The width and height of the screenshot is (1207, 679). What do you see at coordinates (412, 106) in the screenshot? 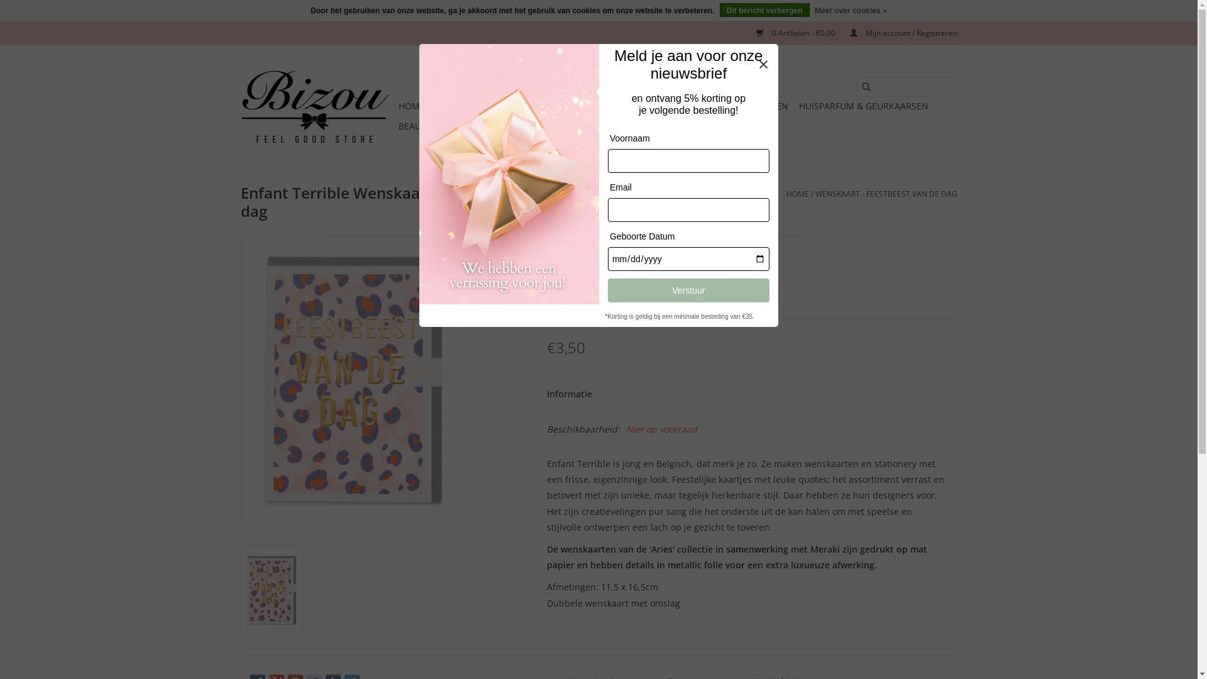
I see `HOME` at bounding box center [412, 106].